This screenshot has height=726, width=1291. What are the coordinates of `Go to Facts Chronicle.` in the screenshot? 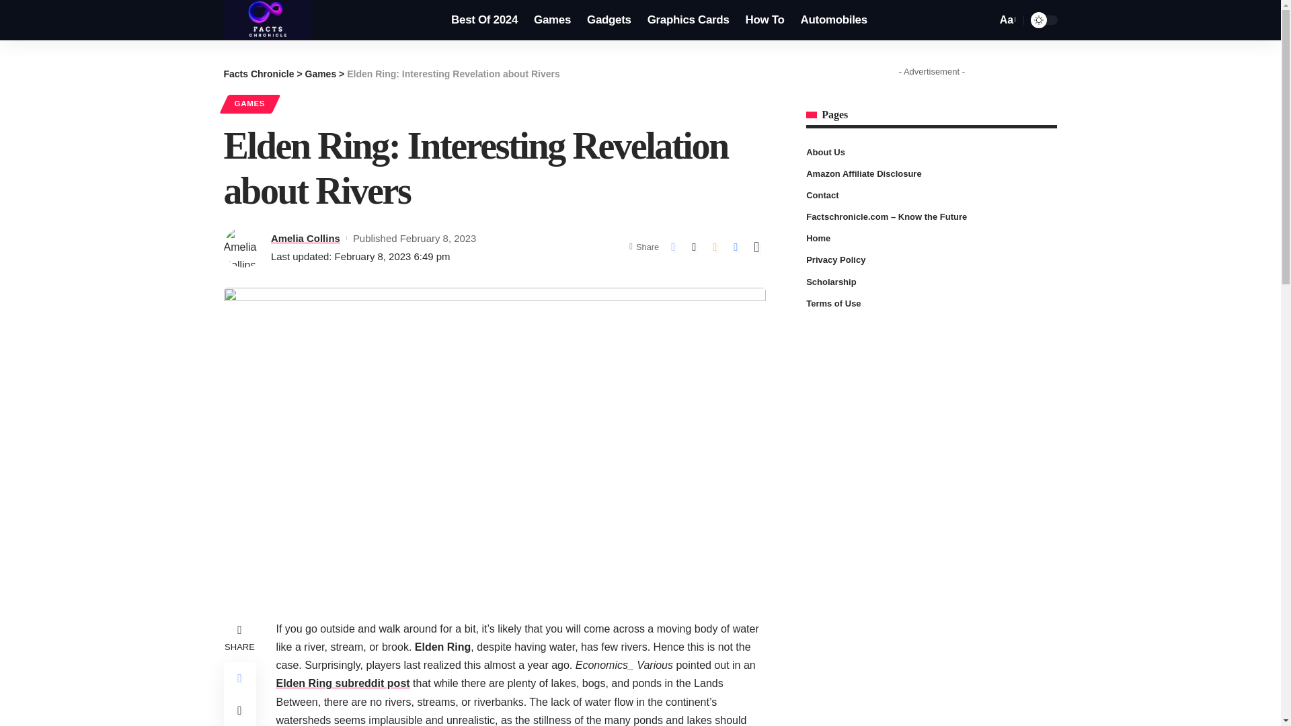 It's located at (258, 73).